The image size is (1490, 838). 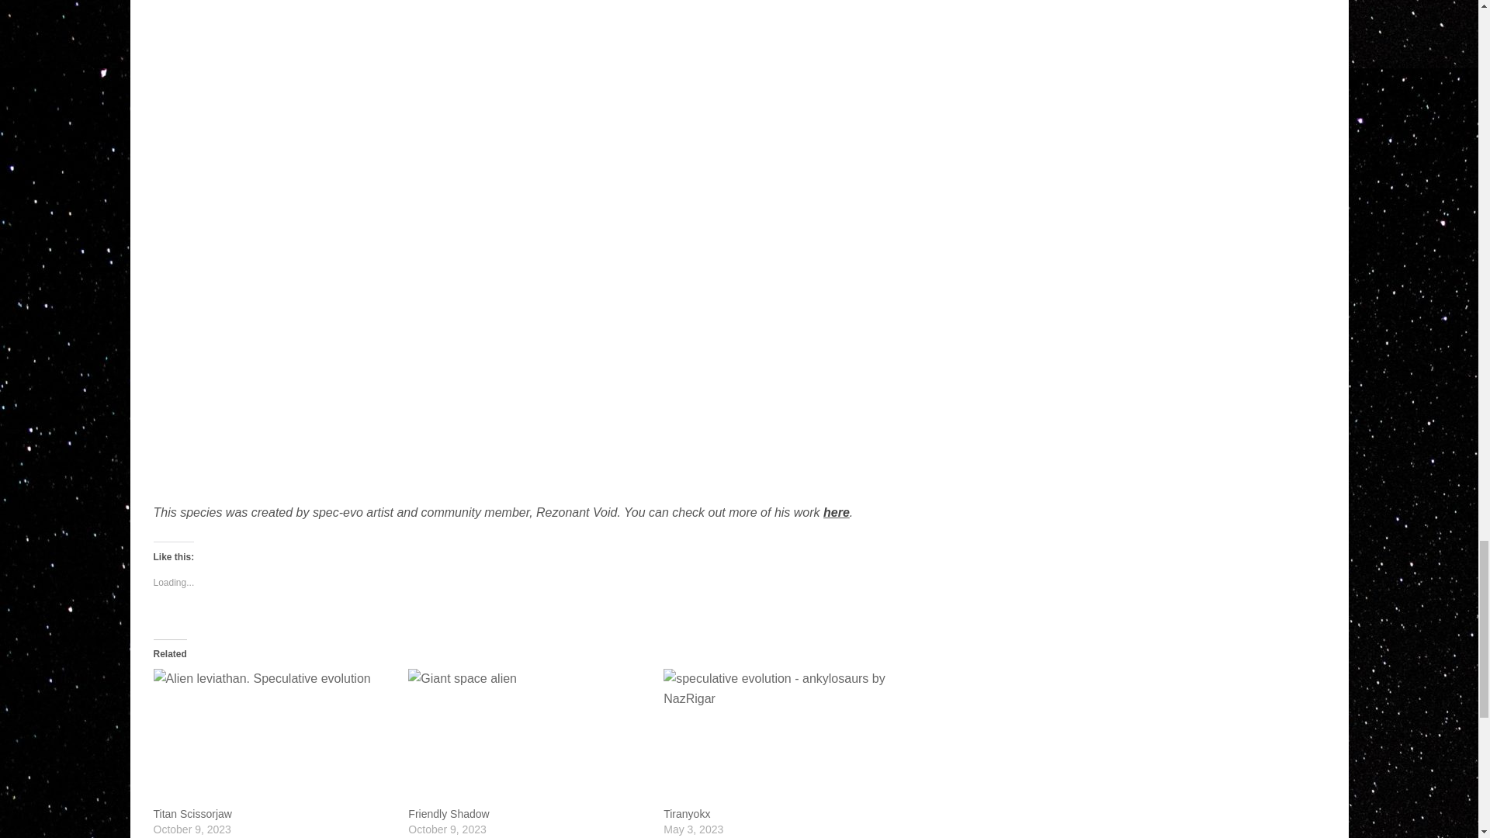 I want to click on Titan Scissorjaw, so click(x=192, y=814).